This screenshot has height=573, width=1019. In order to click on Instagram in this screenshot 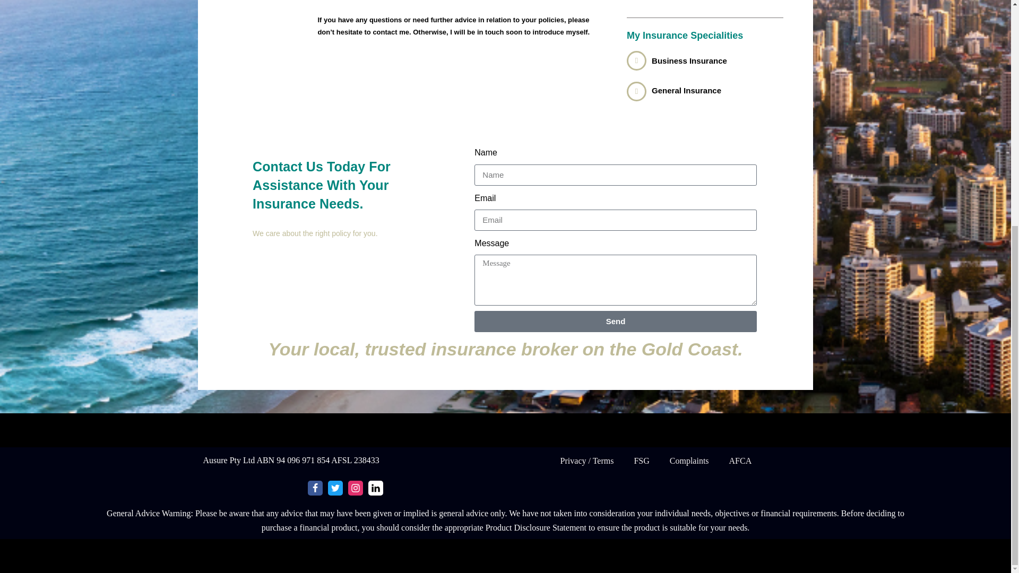, I will do `click(356, 488)`.